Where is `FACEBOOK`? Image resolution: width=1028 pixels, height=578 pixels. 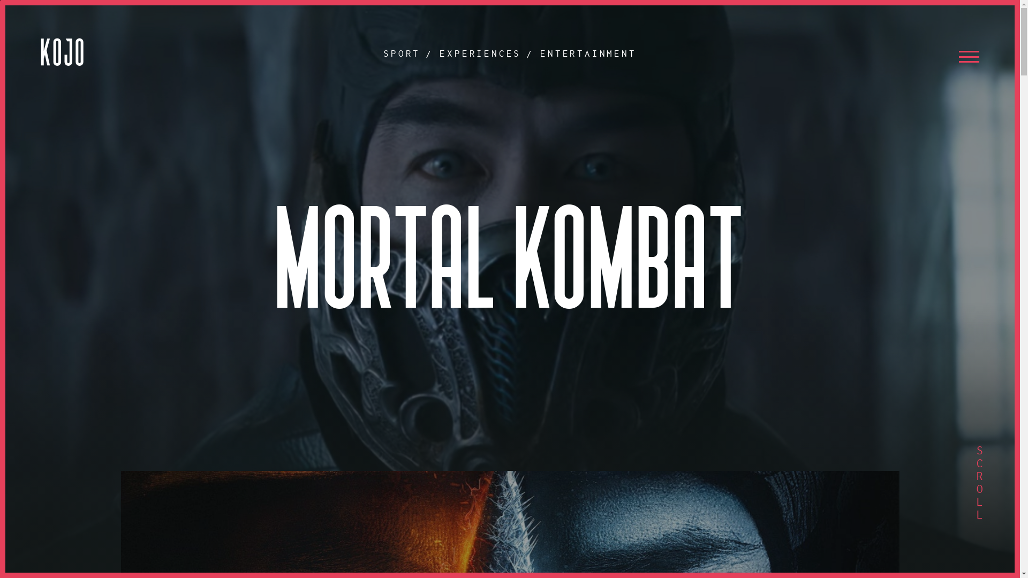
FACEBOOK is located at coordinates (923, 189).